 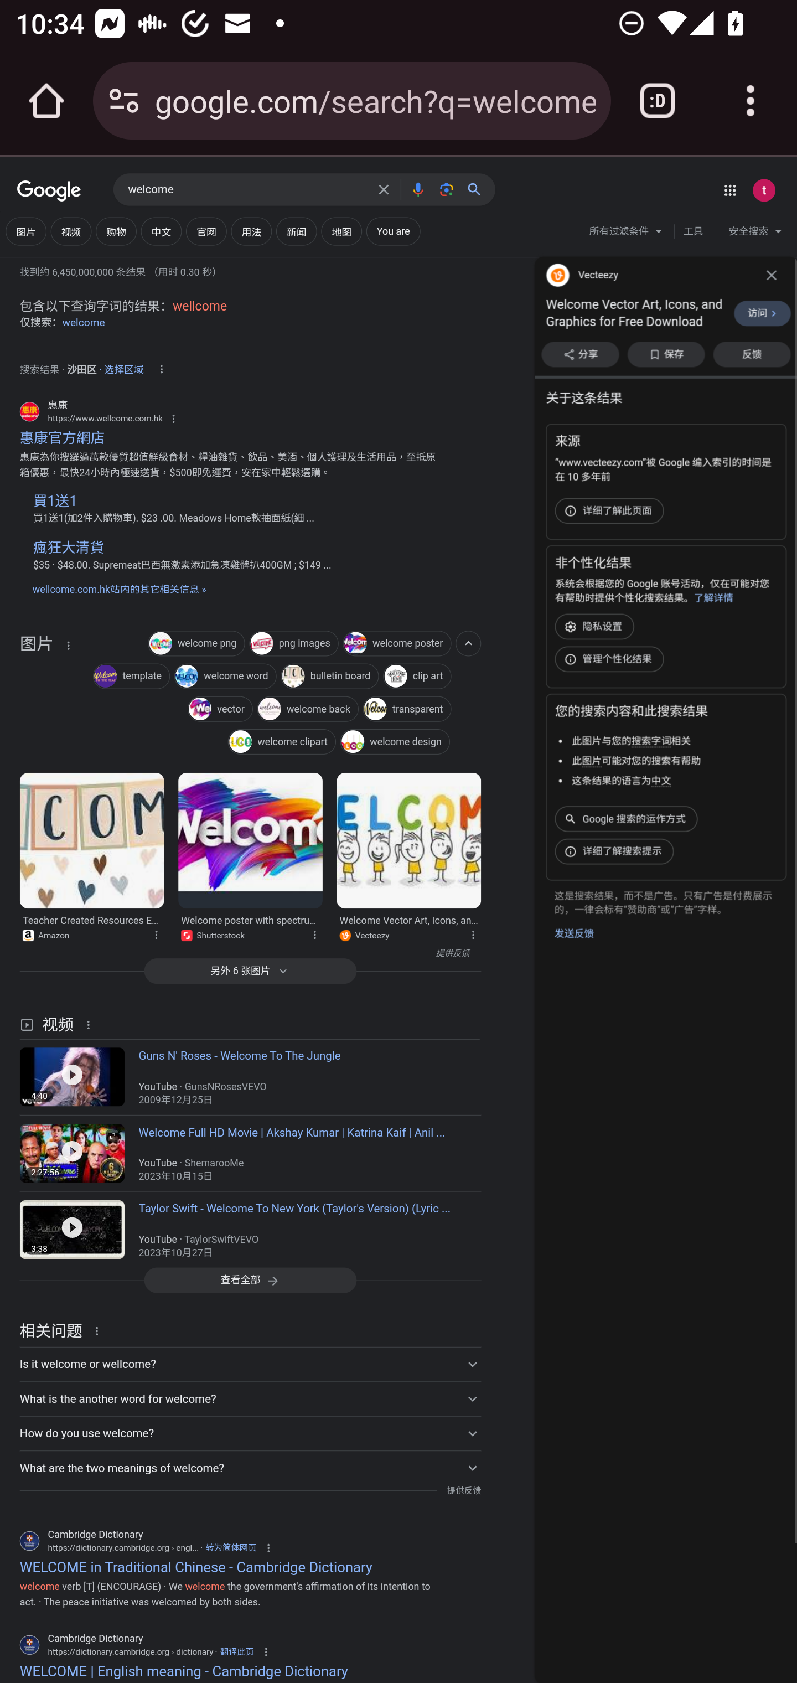 I want to click on Switch or close tabs, so click(x=658, y=101).